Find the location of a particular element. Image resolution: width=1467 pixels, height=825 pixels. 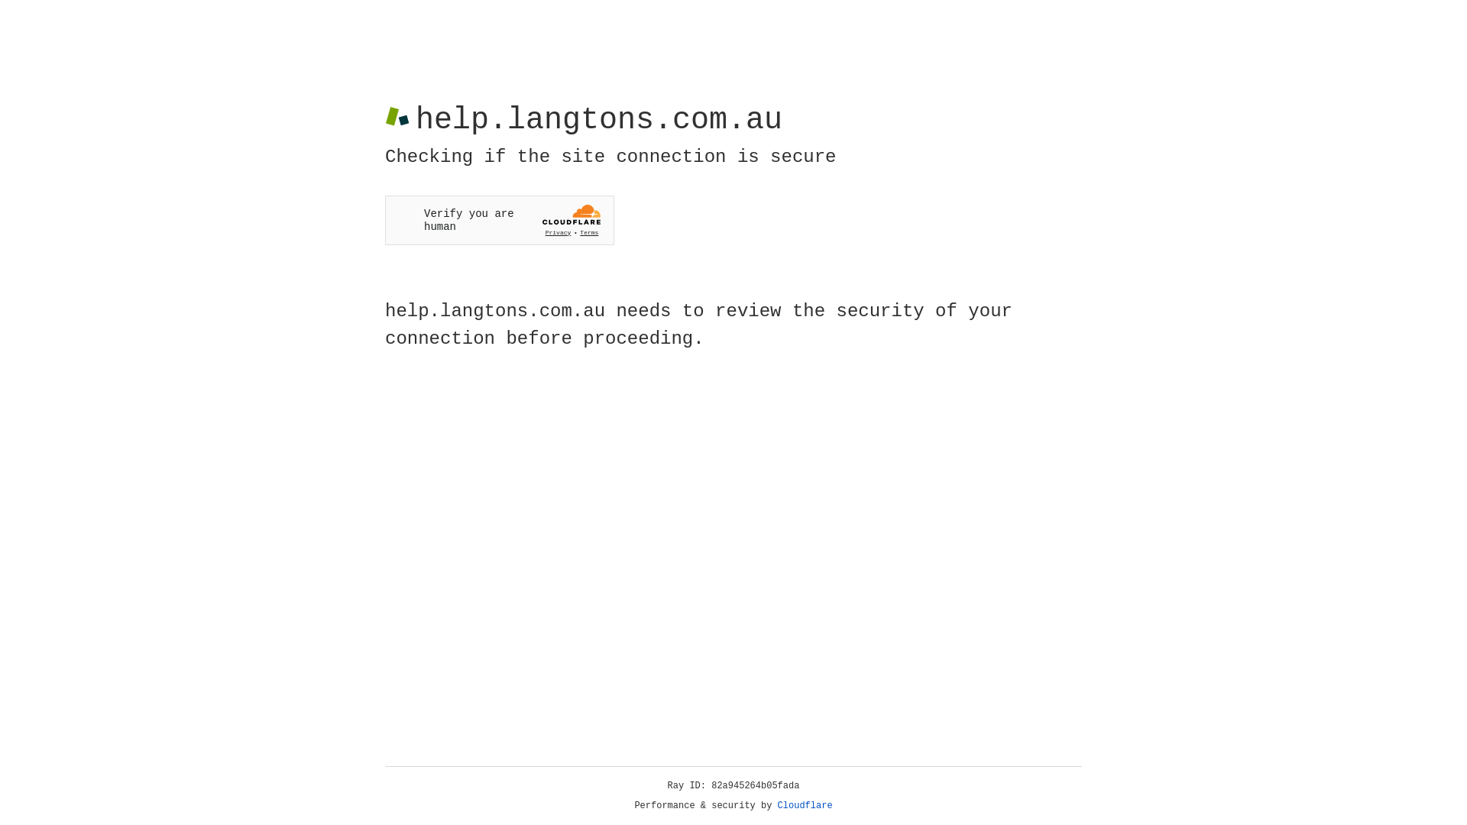

Cloudflare is located at coordinates (805, 806).